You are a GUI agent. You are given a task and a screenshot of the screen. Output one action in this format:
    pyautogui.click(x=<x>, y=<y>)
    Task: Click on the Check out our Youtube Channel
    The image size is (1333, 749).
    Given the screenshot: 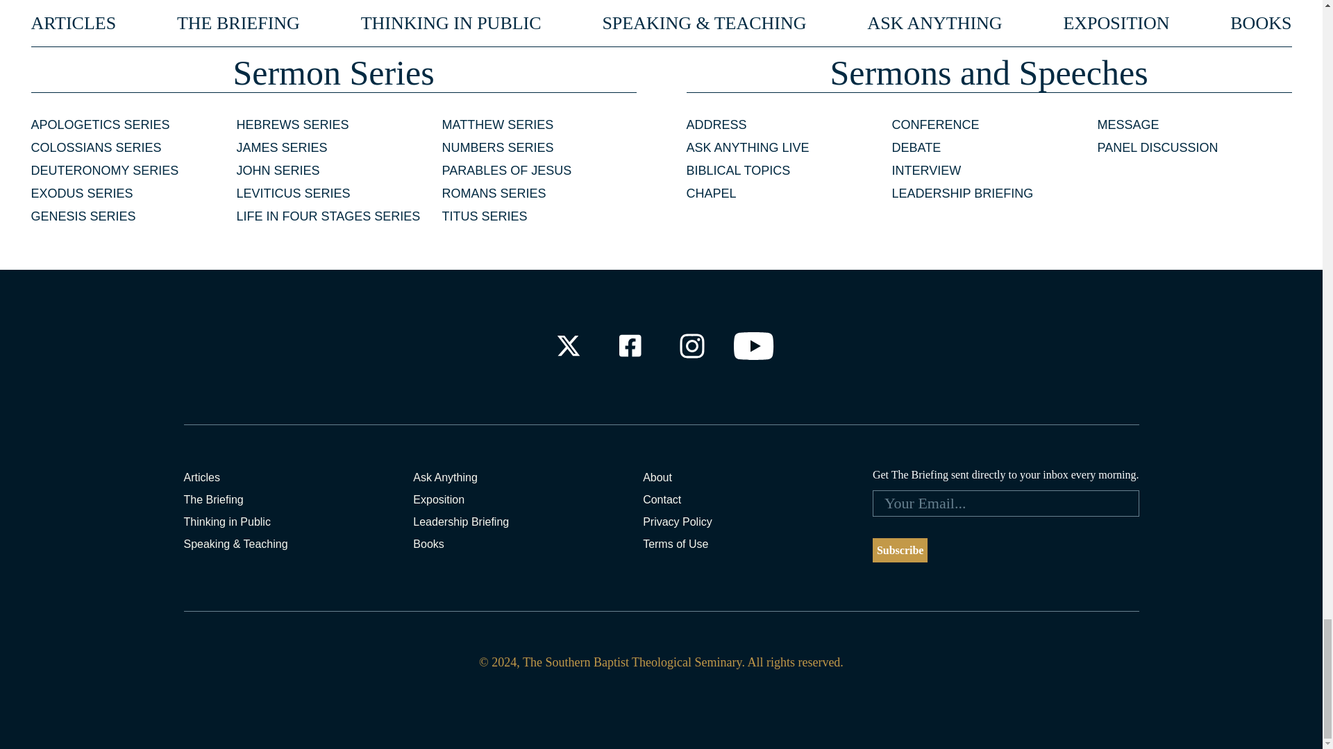 What is the action you would take?
    pyautogui.click(x=754, y=345)
    